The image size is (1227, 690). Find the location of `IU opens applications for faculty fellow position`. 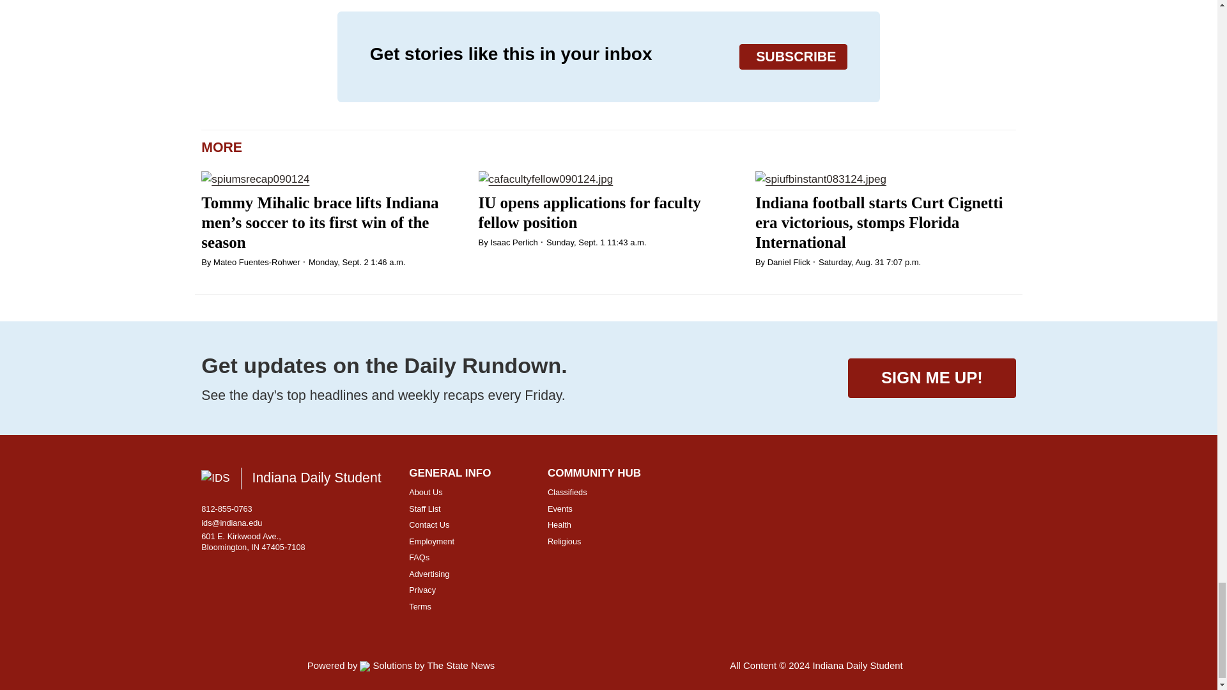

IU opens applications for faculty fellow position is located at coordinates (608, 179).